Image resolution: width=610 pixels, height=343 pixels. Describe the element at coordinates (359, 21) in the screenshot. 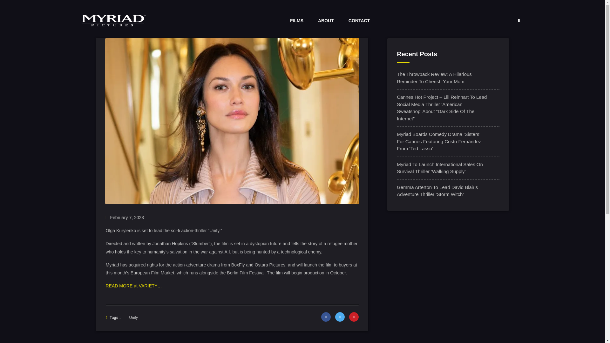

I see `CONTACT` at that location.